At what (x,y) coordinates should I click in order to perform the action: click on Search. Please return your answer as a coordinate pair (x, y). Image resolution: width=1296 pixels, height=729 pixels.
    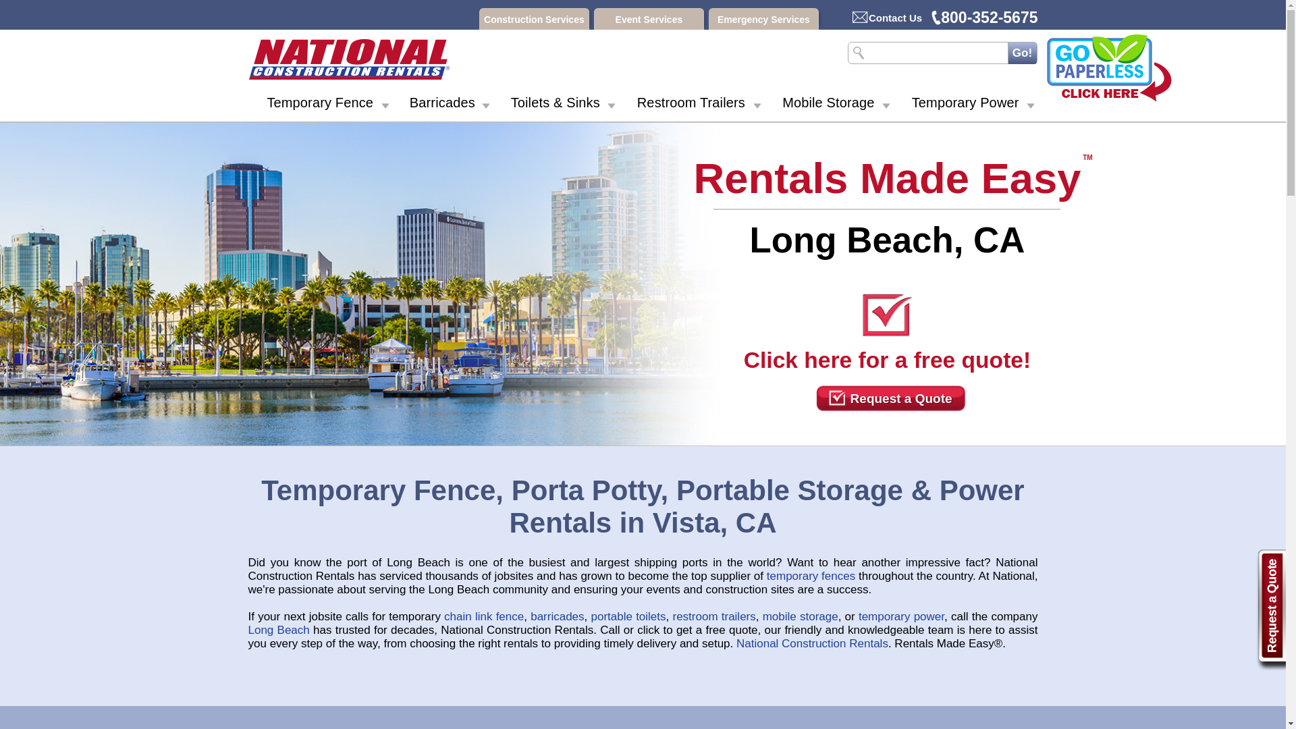
    Looking at the image, I should click on (1021, 53).